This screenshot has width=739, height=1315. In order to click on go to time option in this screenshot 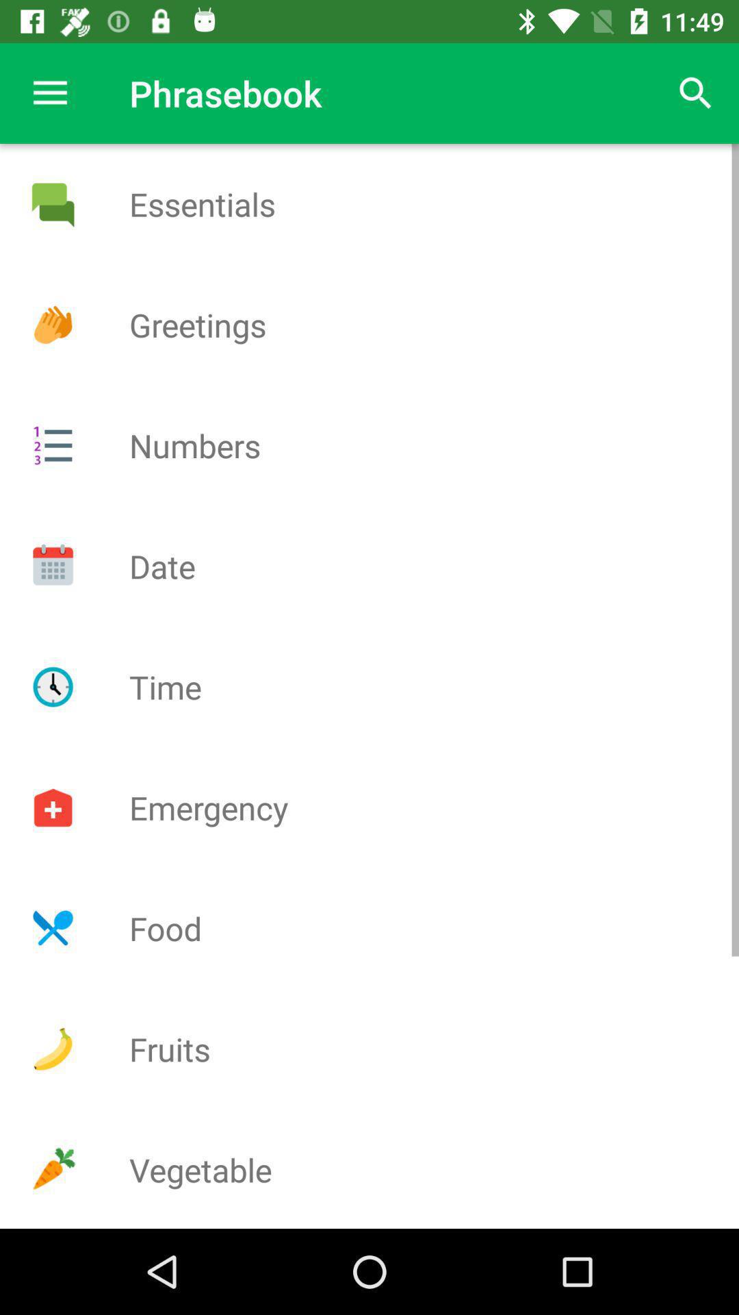, I will do `click(53, 687)`.